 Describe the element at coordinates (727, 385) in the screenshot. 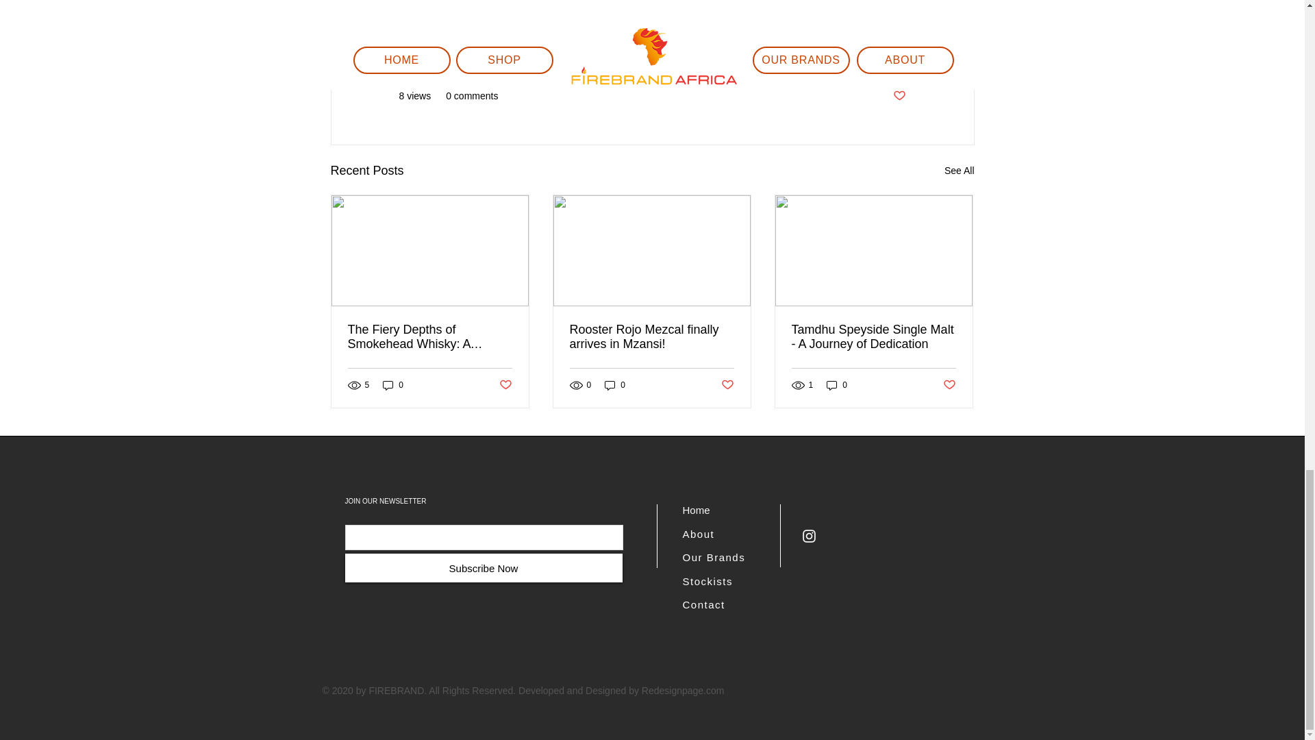

I see `Post not marked as liked` at that location.